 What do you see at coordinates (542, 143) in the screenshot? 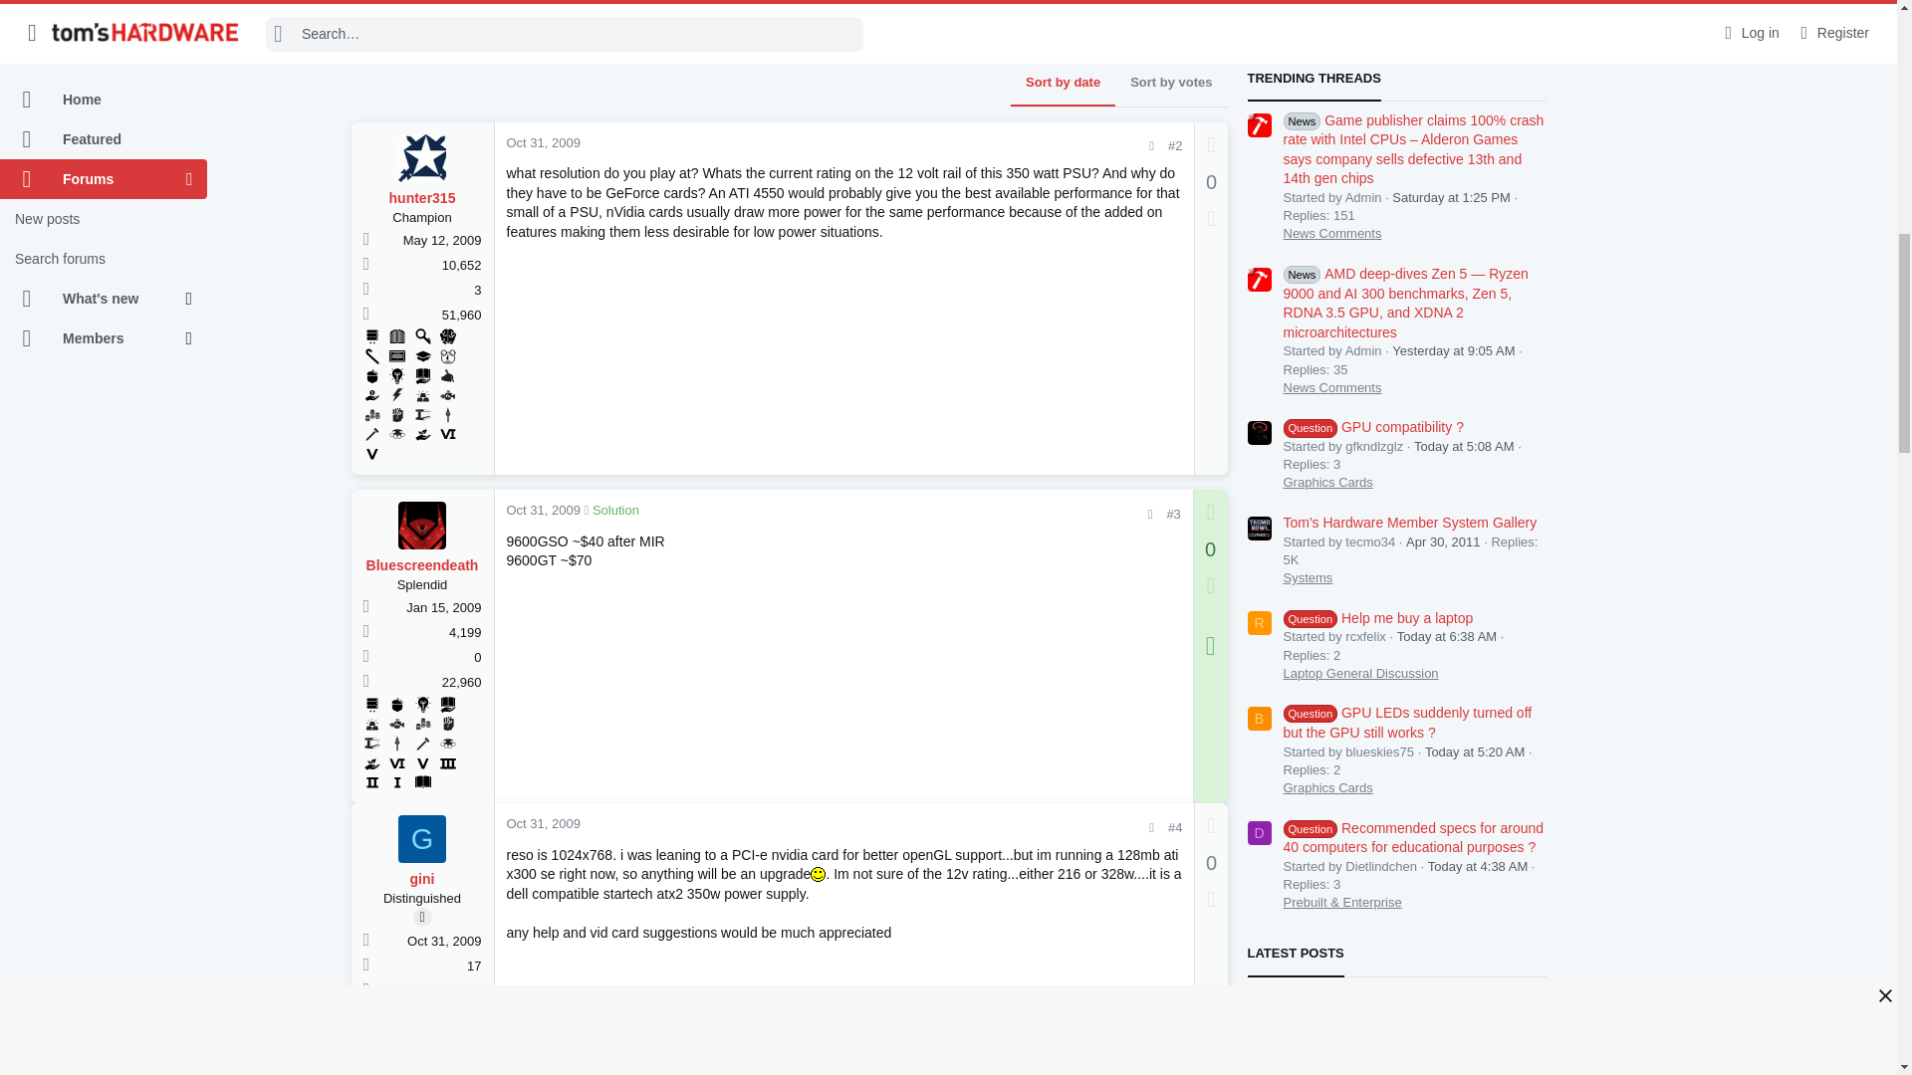
I see `Oct 31, 2009 at 11:06 PM` at bounding box center [542, 143].